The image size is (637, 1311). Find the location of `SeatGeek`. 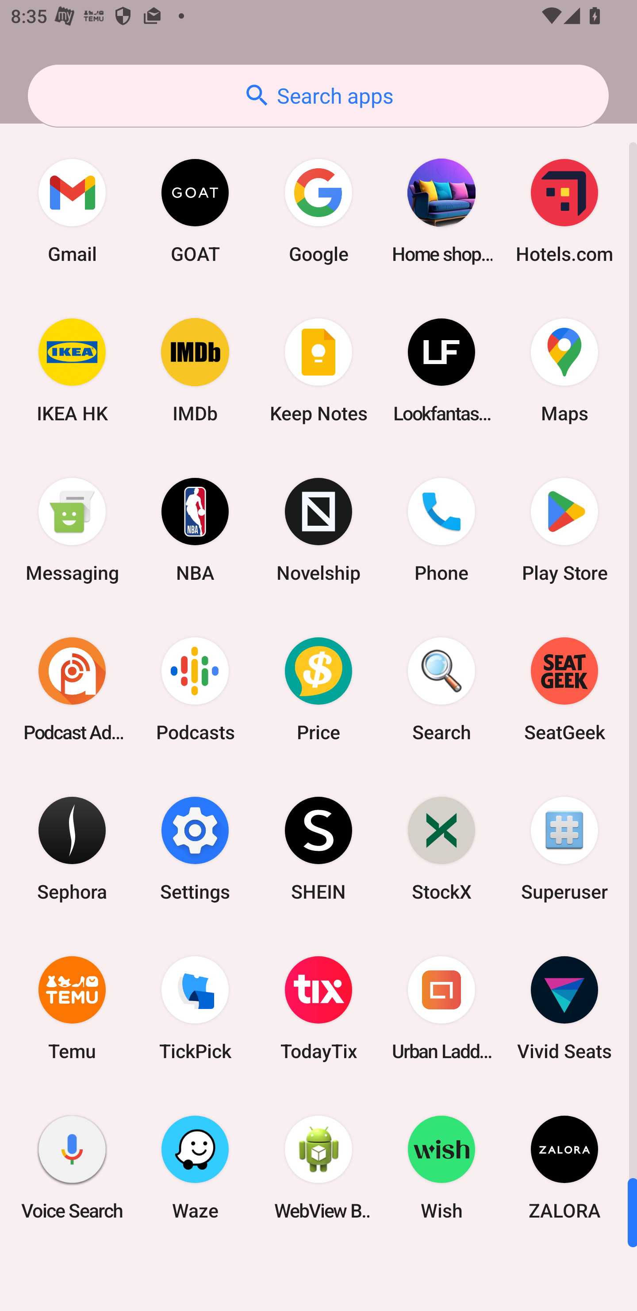

SeatGeek is located at coordinates (564, 689).